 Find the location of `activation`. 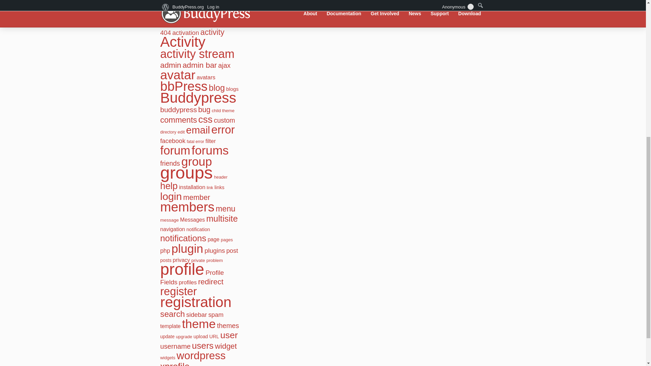

activation is located at coordinates (186, 33).